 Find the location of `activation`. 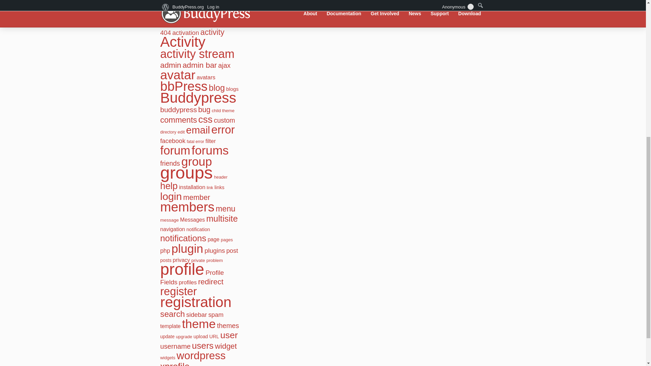

activation is located at coordinates (186, 33).